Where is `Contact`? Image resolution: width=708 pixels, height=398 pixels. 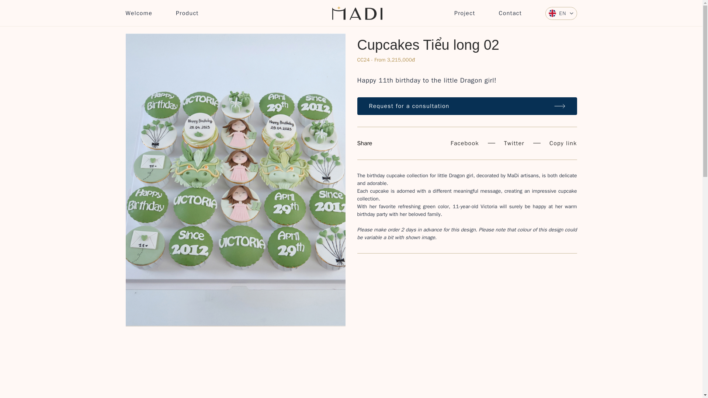 Contact is located at coordinates (510, 13).